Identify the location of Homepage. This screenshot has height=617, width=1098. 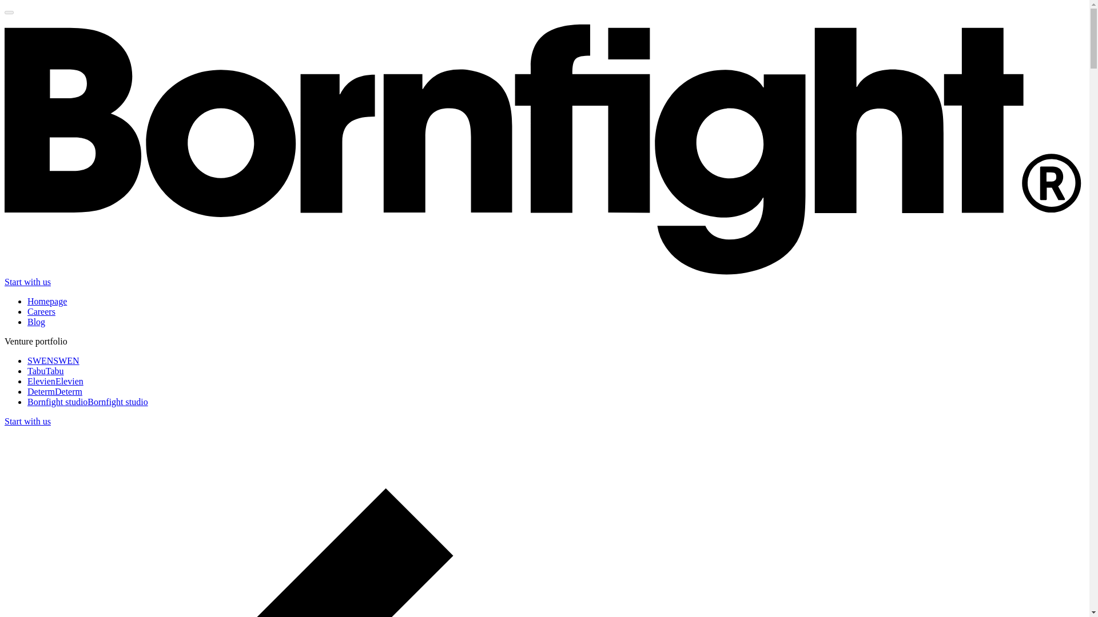
(47, 301).